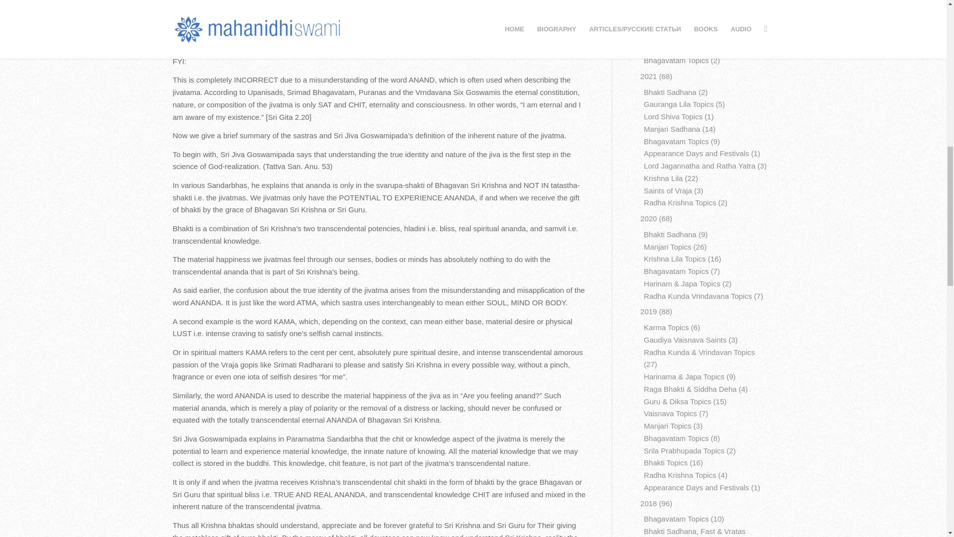 This screenshot has height=537, width=954. What do you see at coordinates (648, 76) in the screenshot?
I see `2021` at bounding box center [648, 76].